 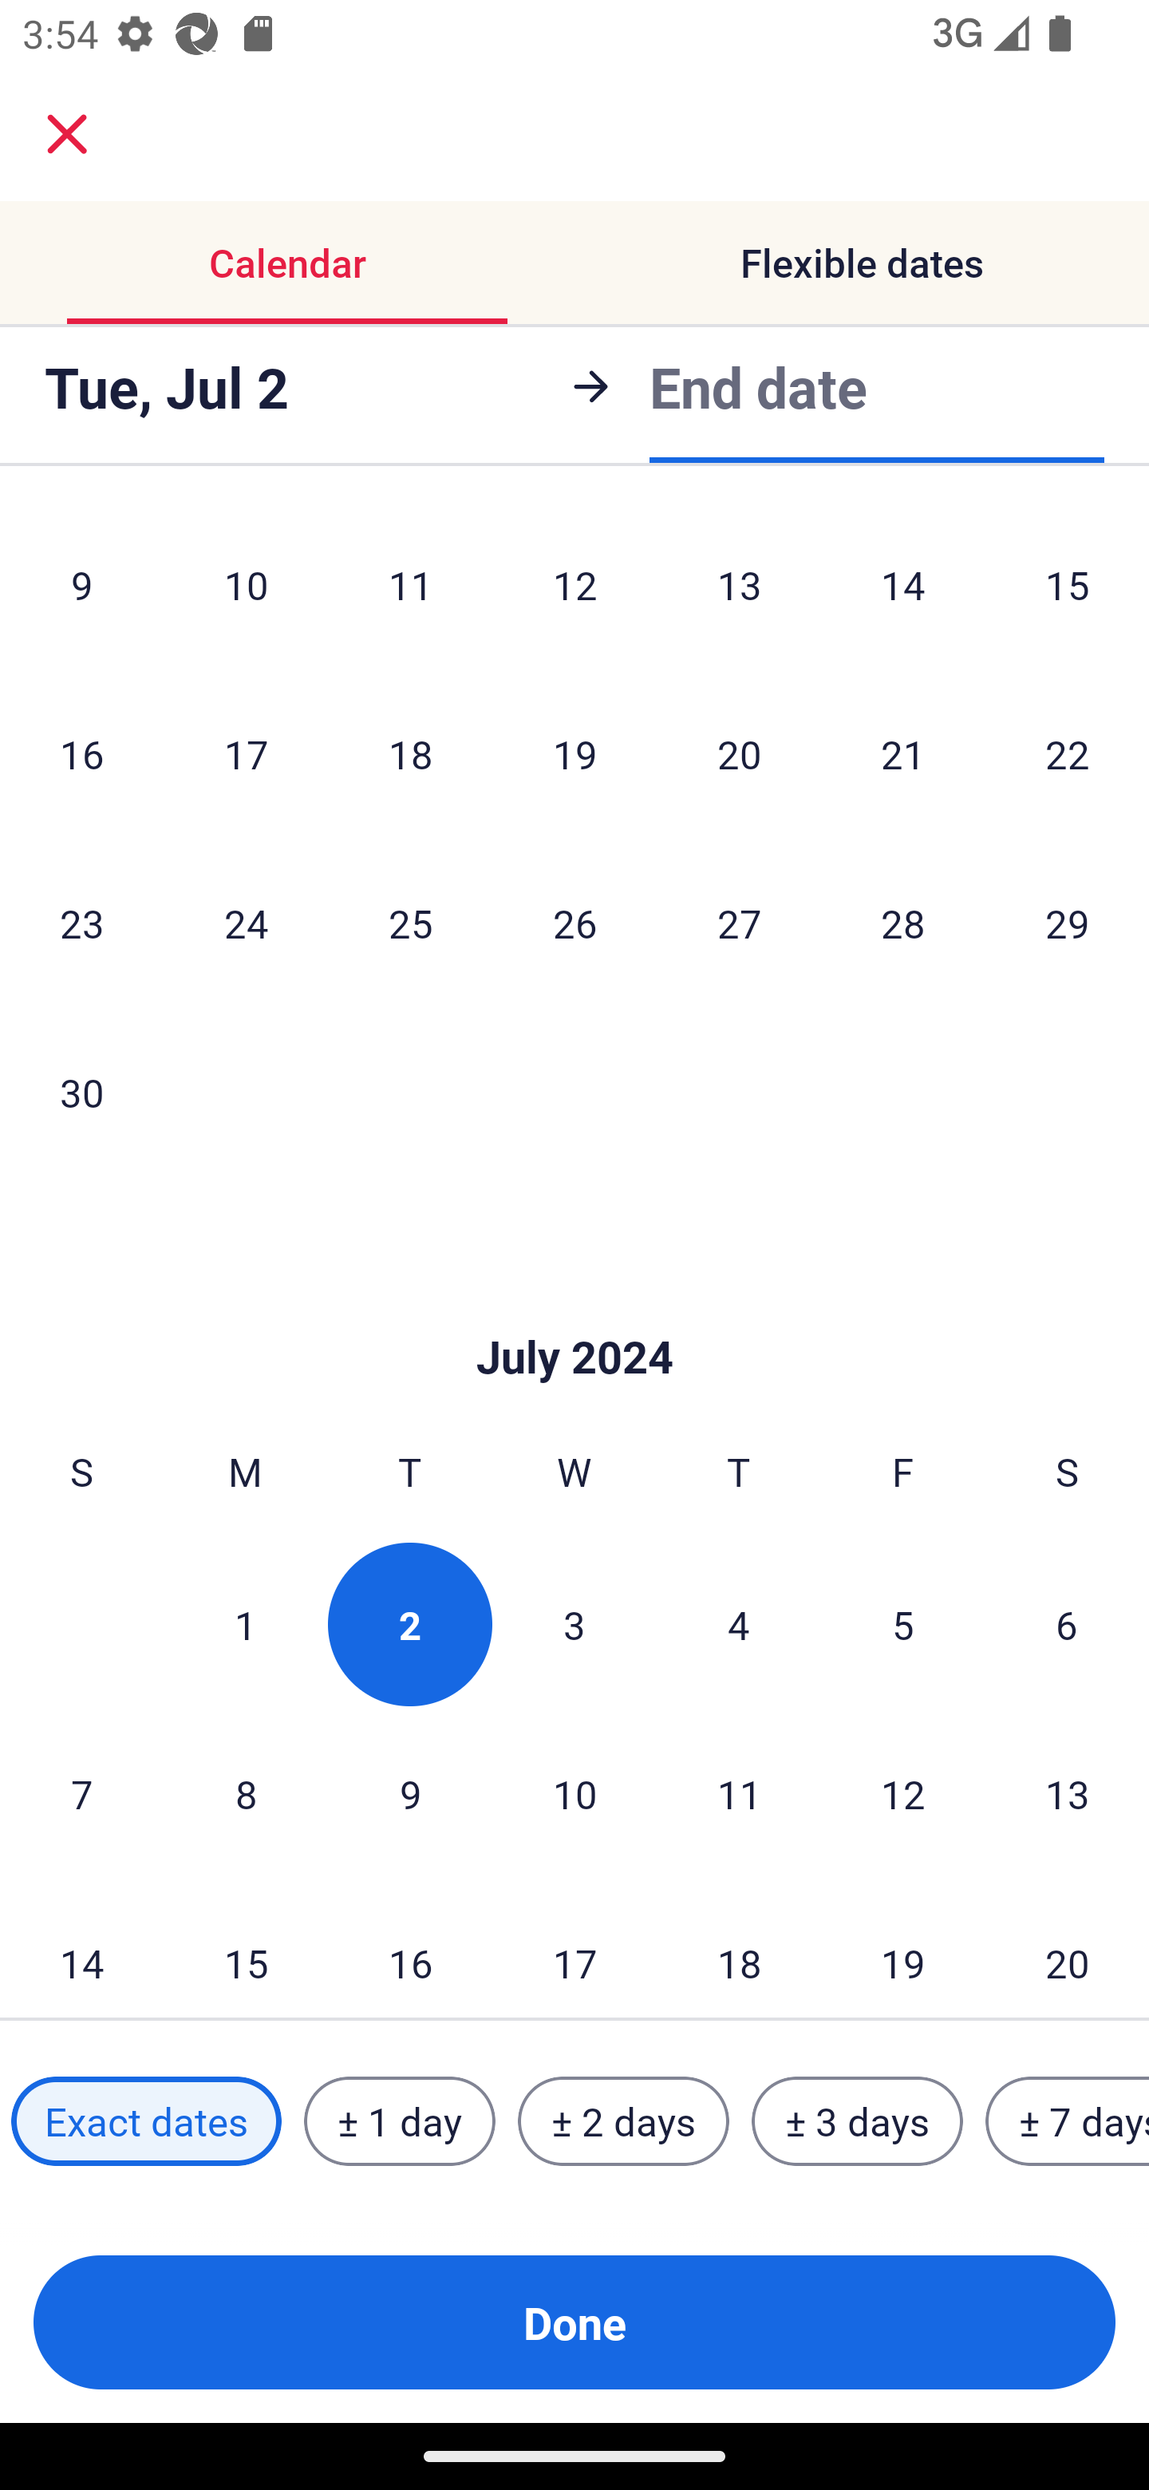 What do you see at coordinates (739, 1625) in the screenshot?
I see `4 Thursday, July 4, 2024` at bounding box center [739, 1625].